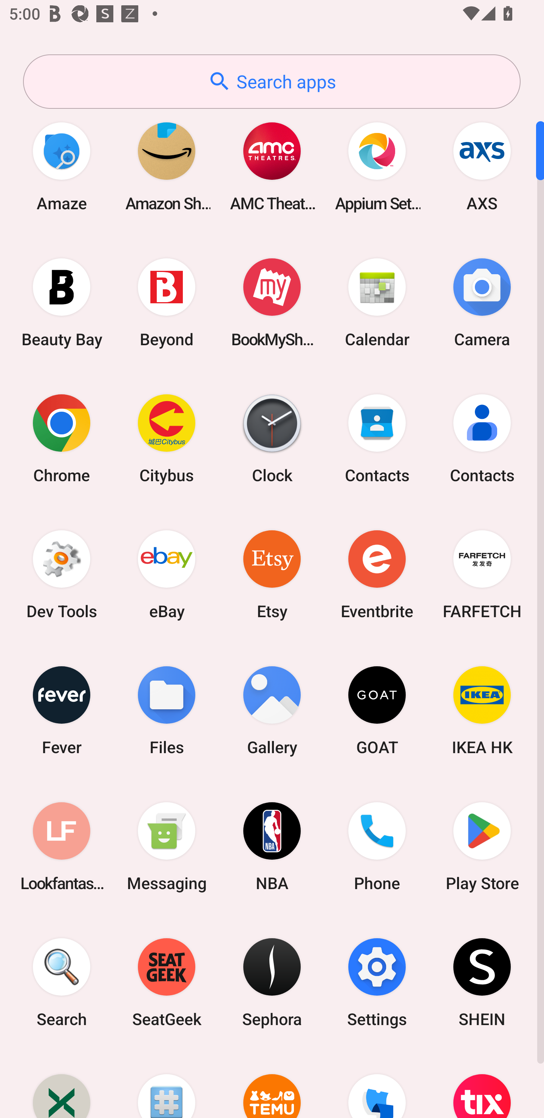  I want to click on Dev Tools, so click(62, 574).